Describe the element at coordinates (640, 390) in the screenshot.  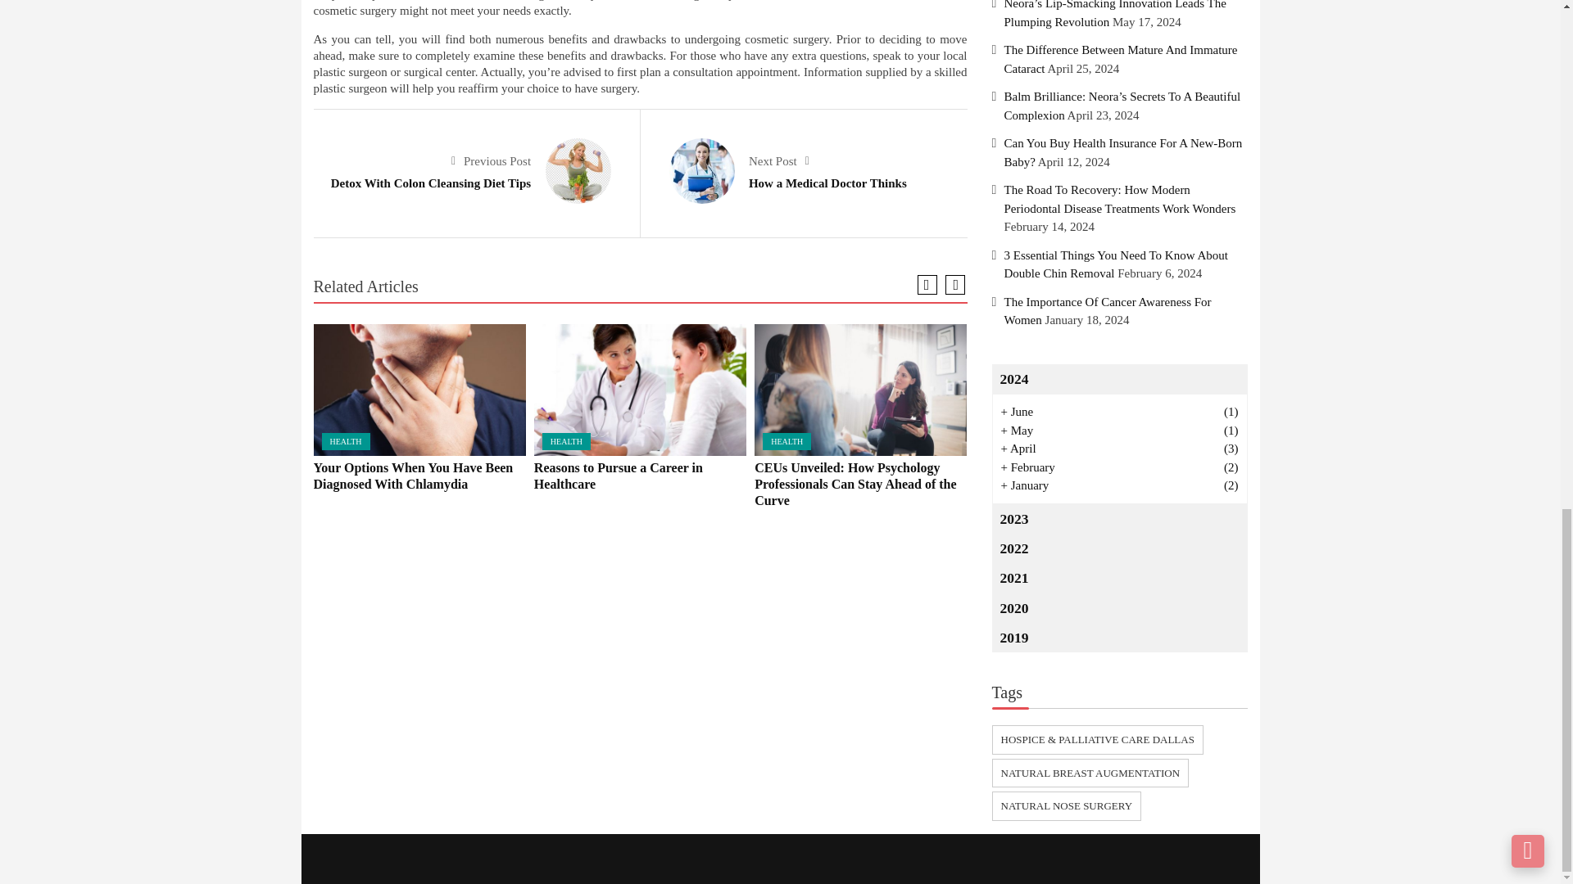
I see `Reasons to Pursue a Career in Healthcare` at that location.